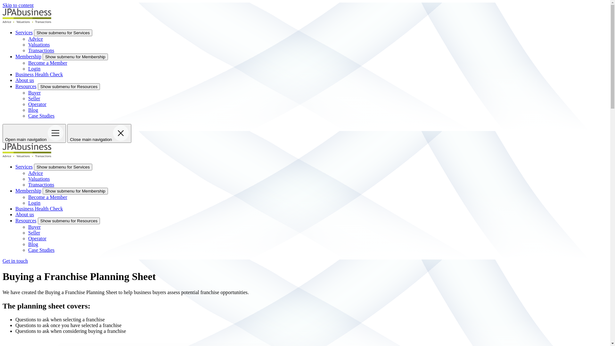  What do you see at coordinates (41, 250) in the screenshot?
I see `Case Studies` at bounding box center [41, 250].